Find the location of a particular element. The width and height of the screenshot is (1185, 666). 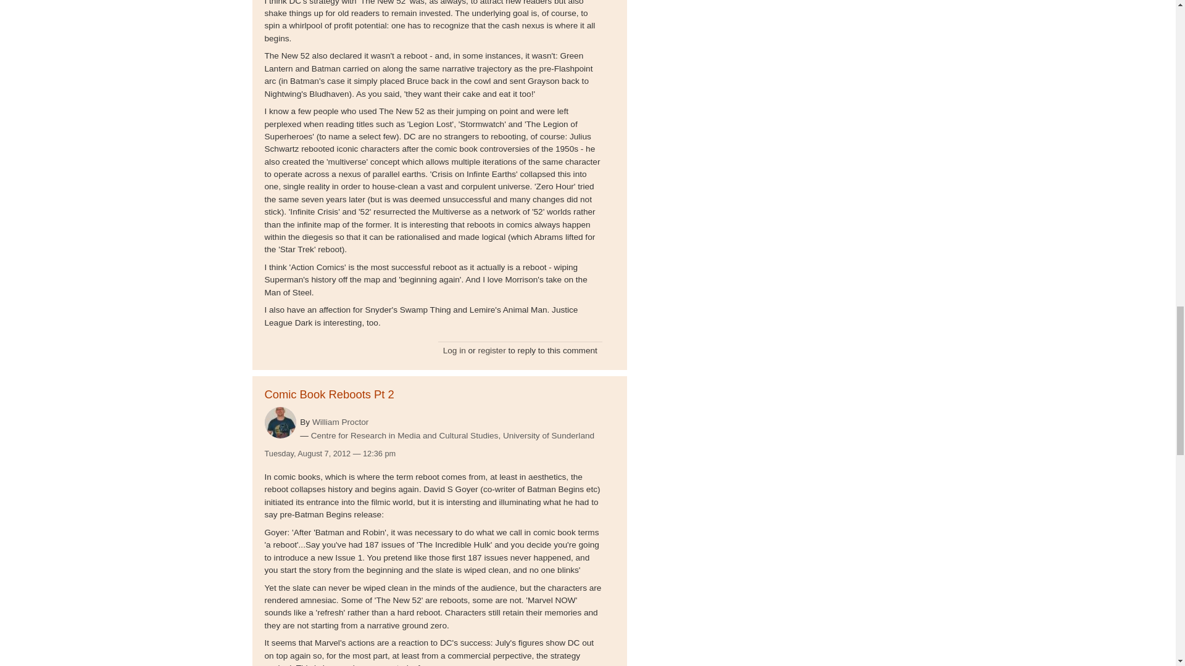

Comic Book Reboots Pt 2 is located at coordinates (328, 394).